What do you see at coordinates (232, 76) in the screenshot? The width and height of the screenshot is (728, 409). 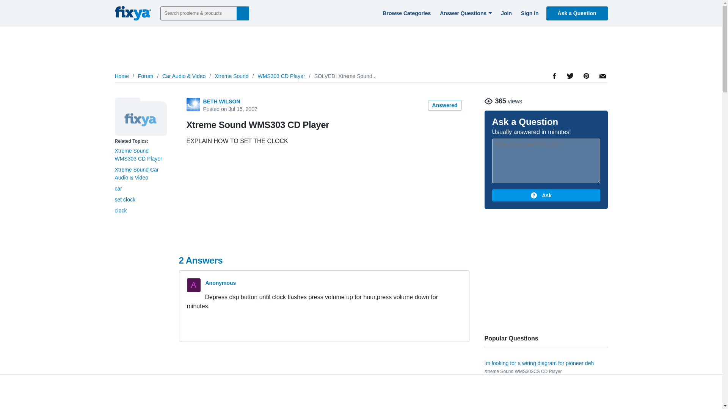 I see `Xtreme Sound` at bounding box center [232, 76].